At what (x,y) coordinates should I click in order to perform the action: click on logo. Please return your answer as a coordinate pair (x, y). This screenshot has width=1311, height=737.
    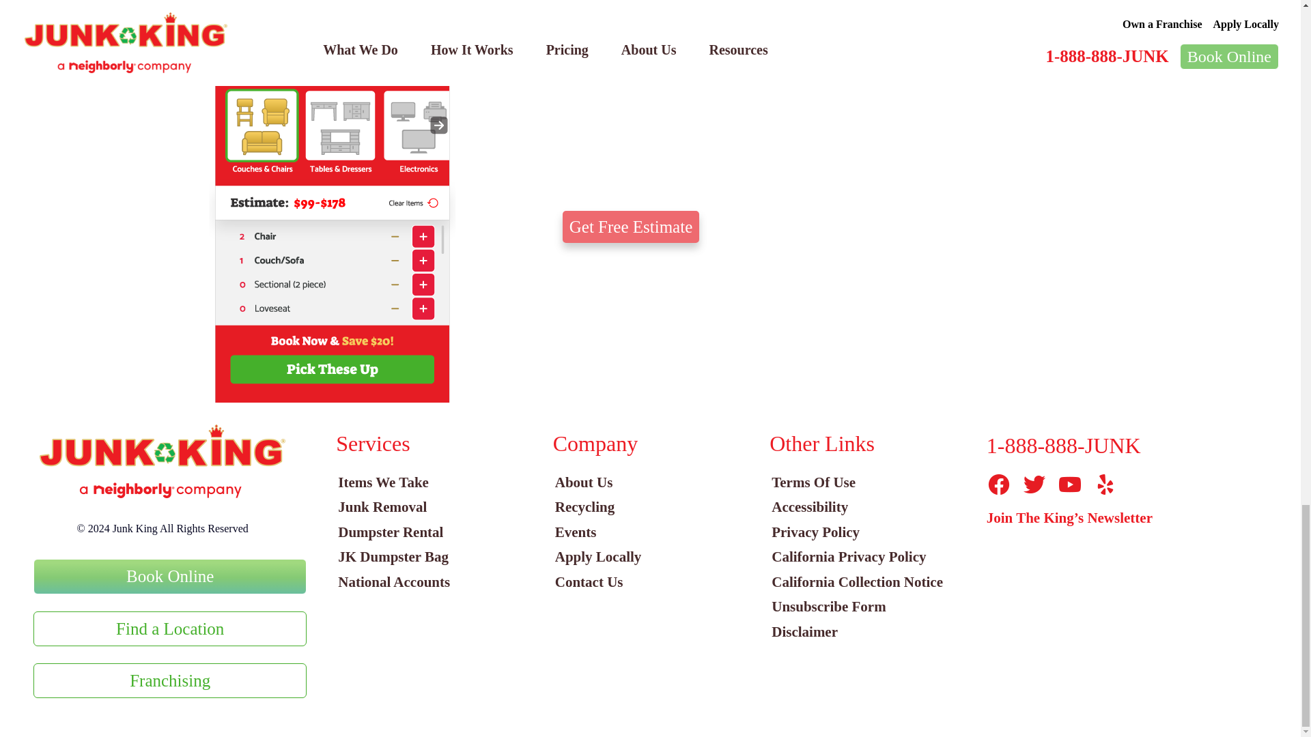
    Looking at the image, I should click on (163, 461).